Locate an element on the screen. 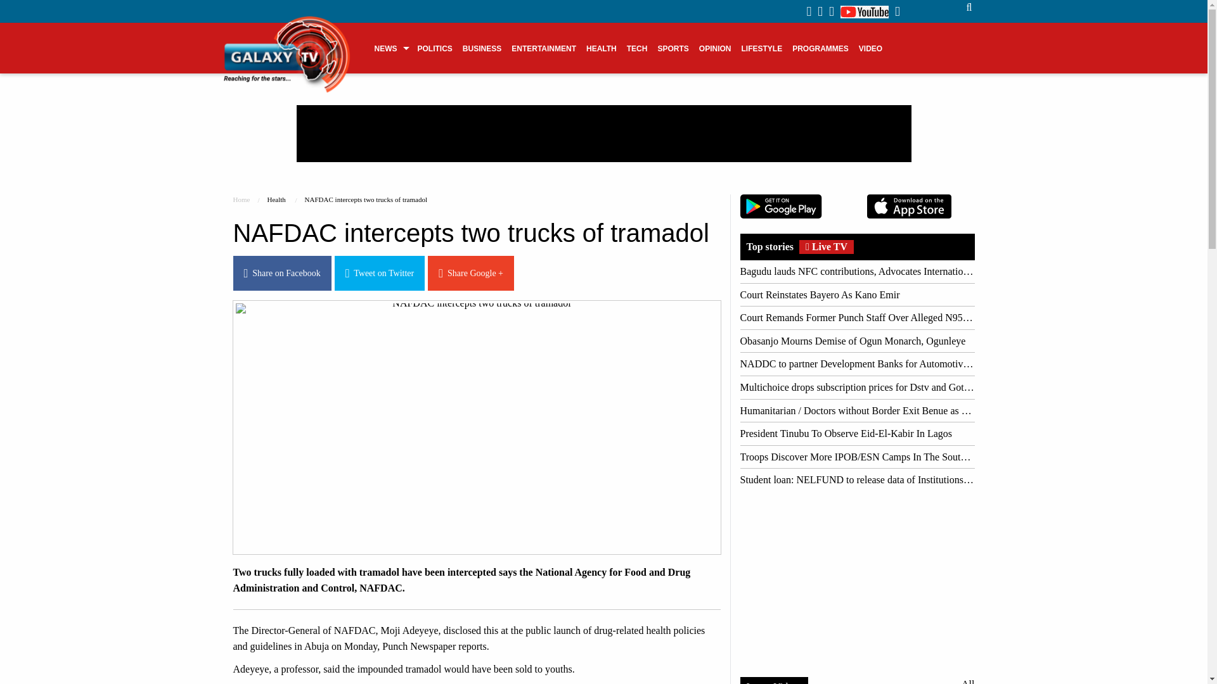   Tweet on Twitter is located at coordinates (380, 272).